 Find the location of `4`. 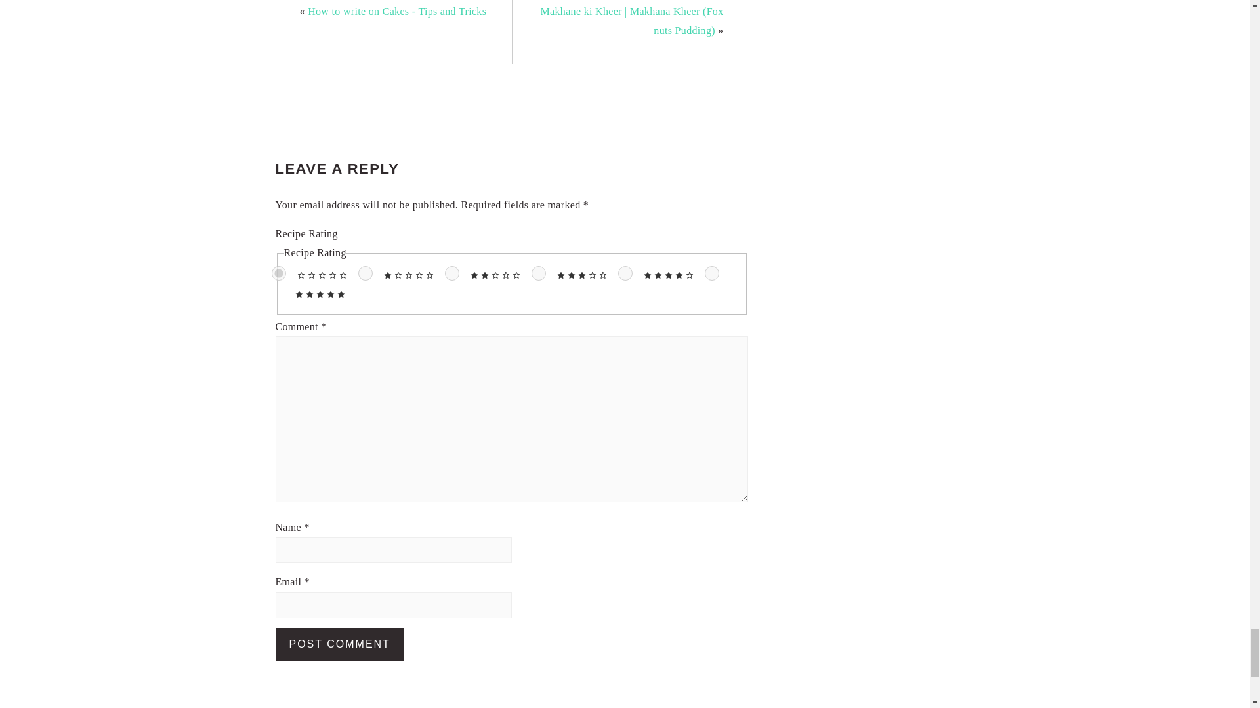

4 is located at coordinates (625, 273).